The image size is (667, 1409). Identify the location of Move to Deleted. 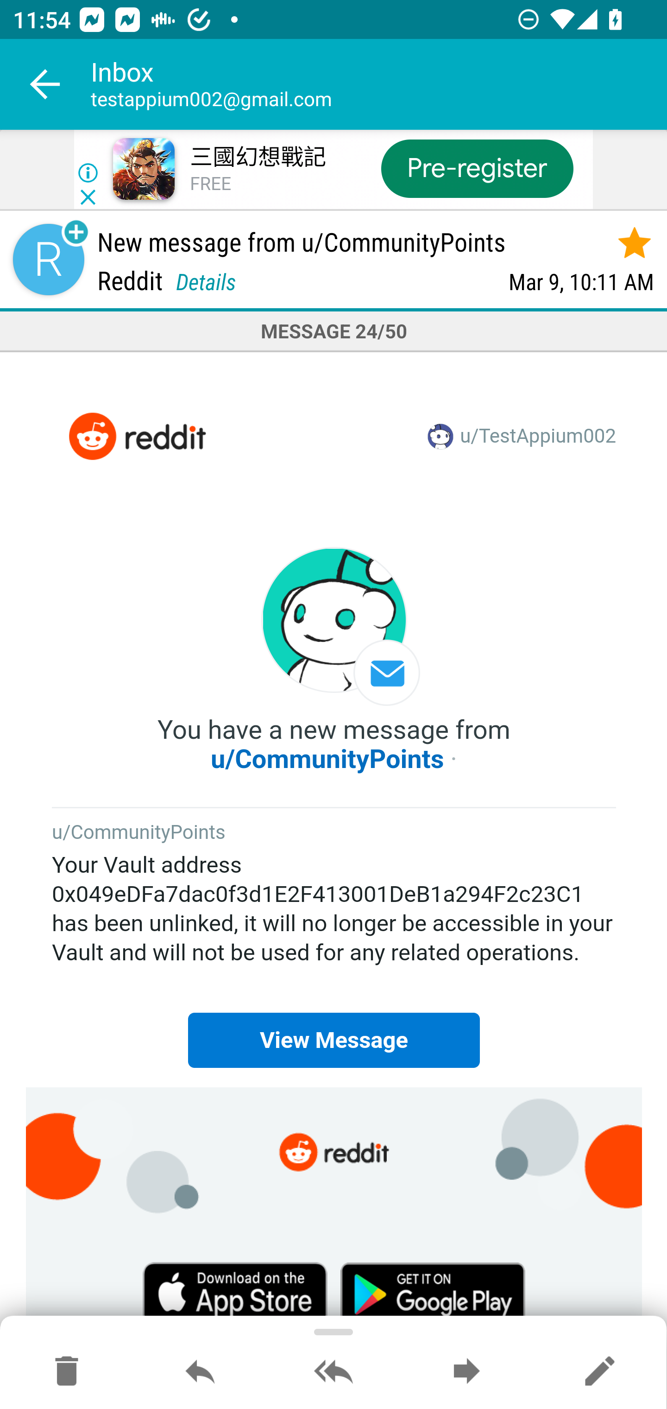
(67, 1372).